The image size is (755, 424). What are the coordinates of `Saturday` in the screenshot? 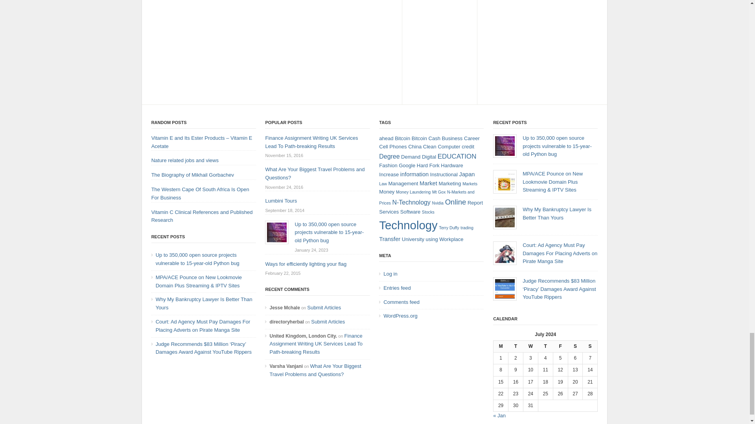 It's located at (575, 346).